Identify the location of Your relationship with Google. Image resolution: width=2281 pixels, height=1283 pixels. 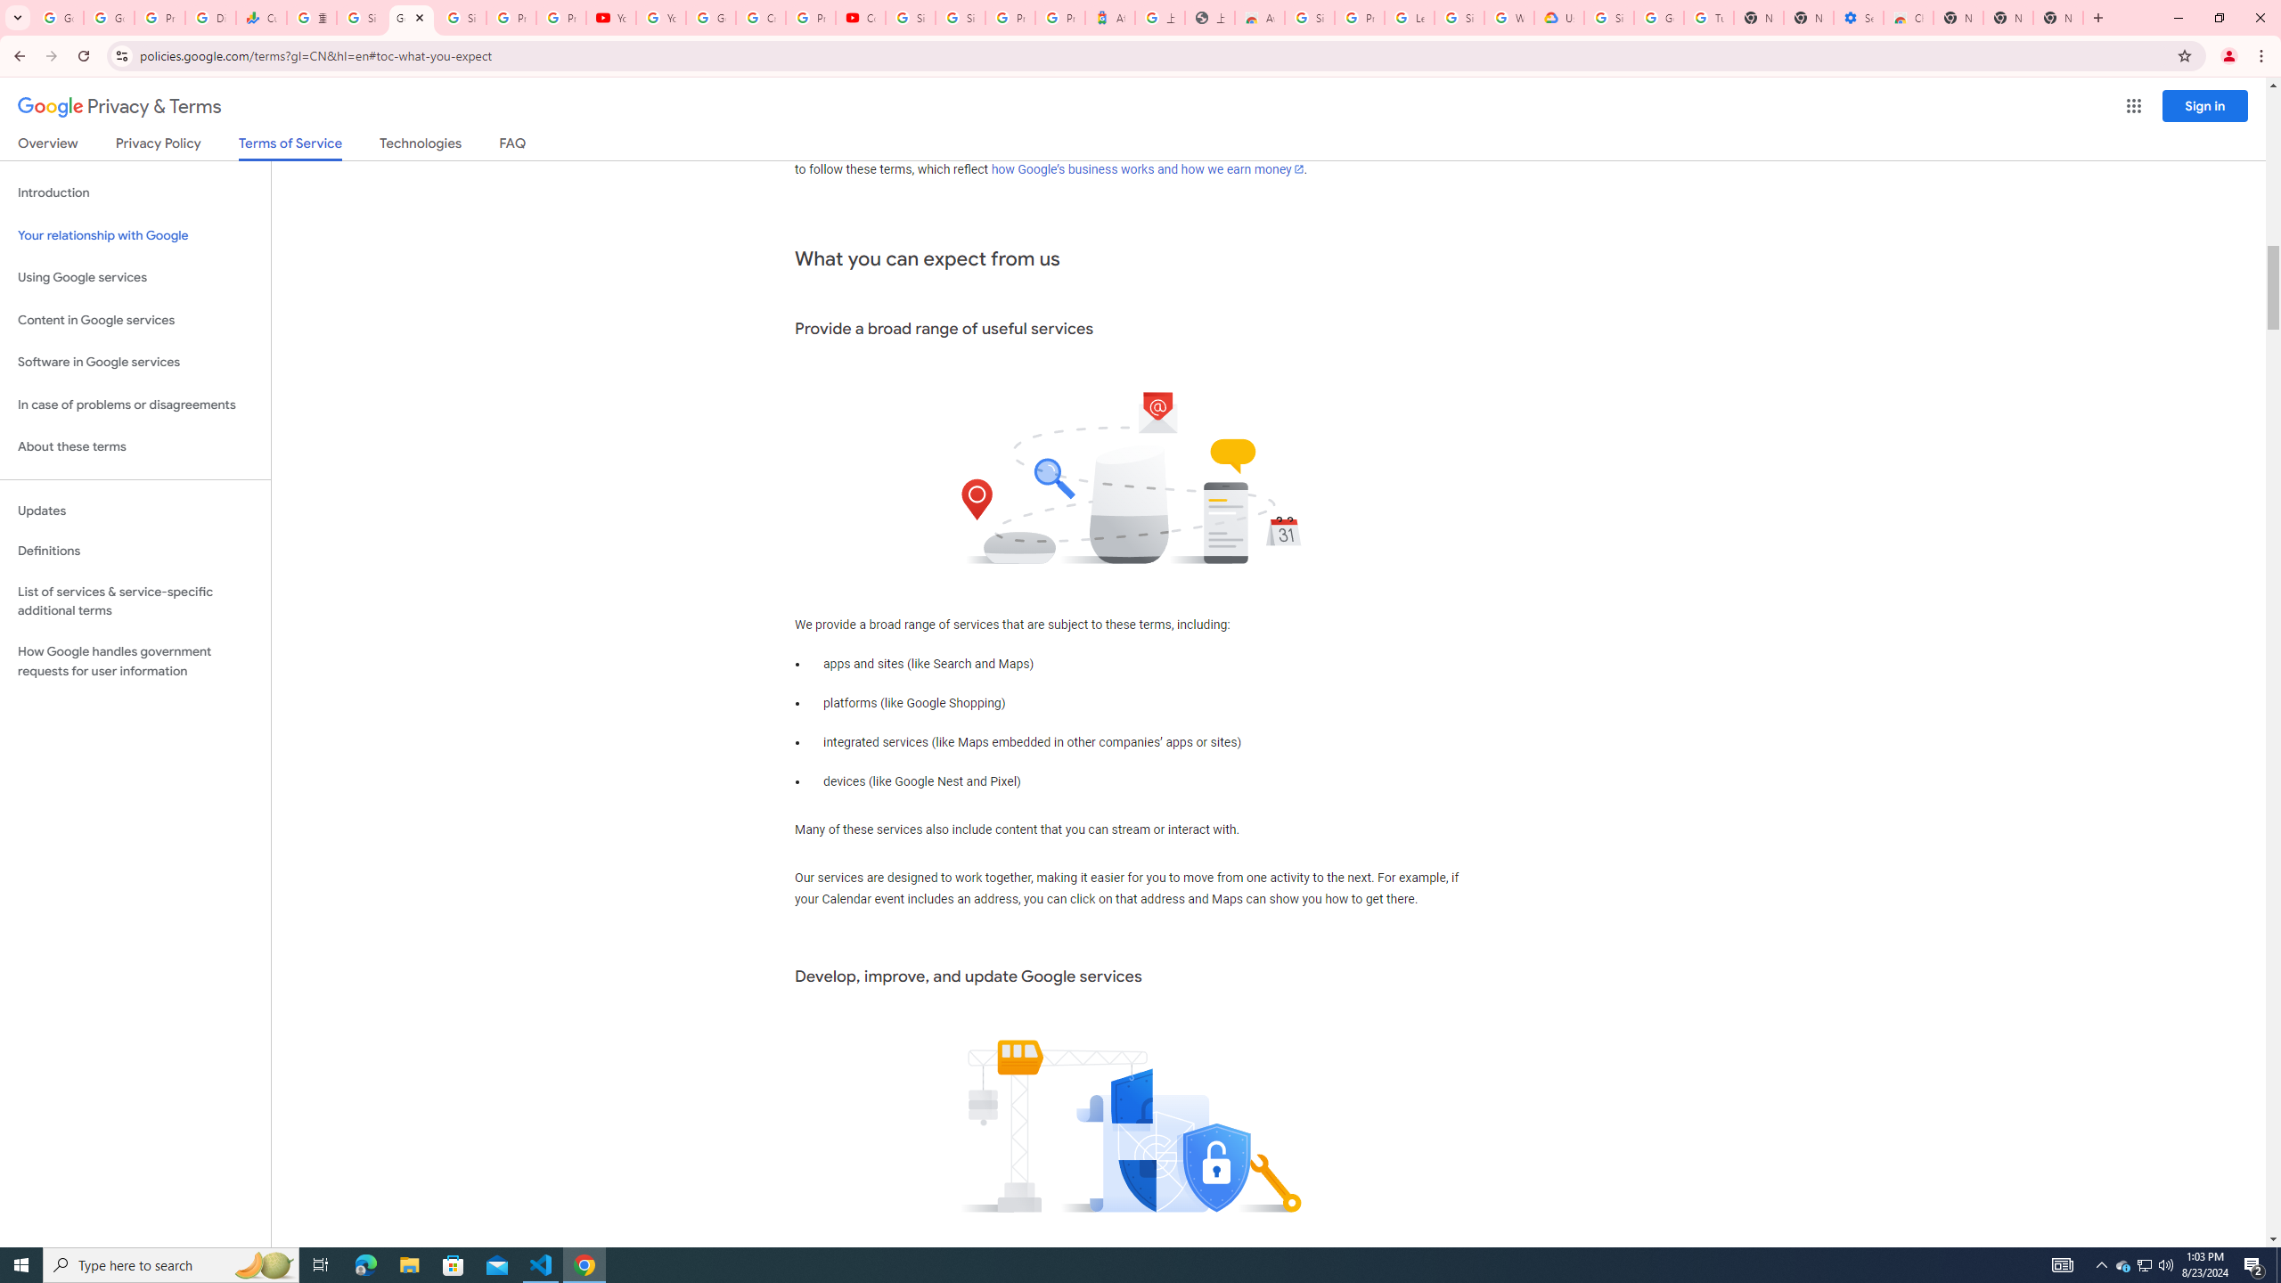
(135, 235).